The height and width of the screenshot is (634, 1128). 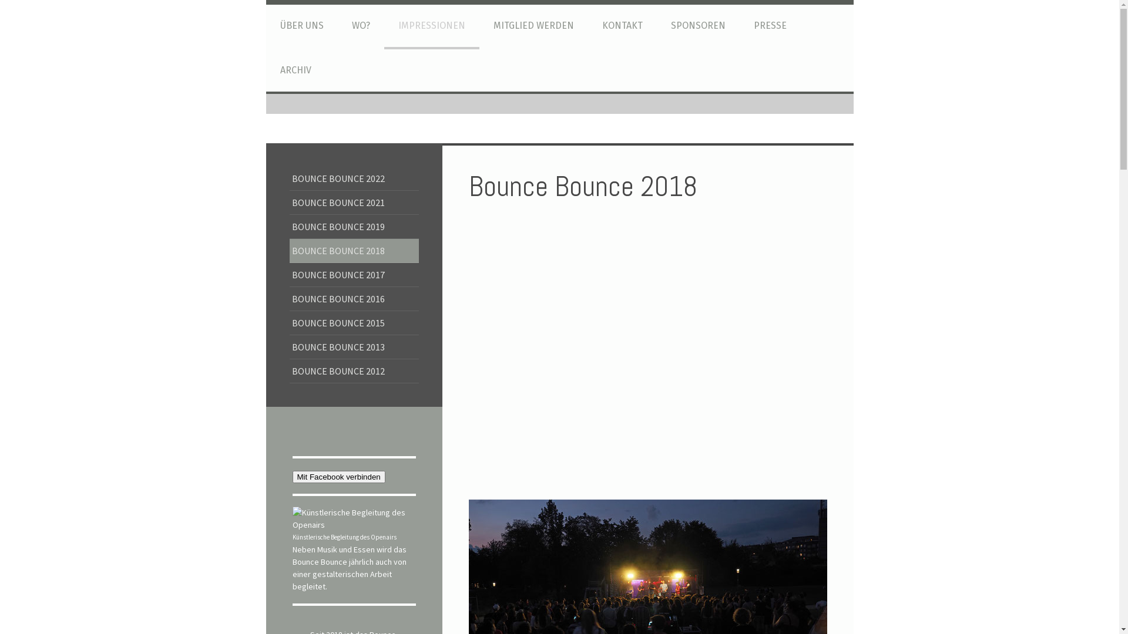 What do you see at coordinates (354, 323) in the screenshot?
I see `BOUNCE BOUNCE 2015` at bounding box center [354, 323].